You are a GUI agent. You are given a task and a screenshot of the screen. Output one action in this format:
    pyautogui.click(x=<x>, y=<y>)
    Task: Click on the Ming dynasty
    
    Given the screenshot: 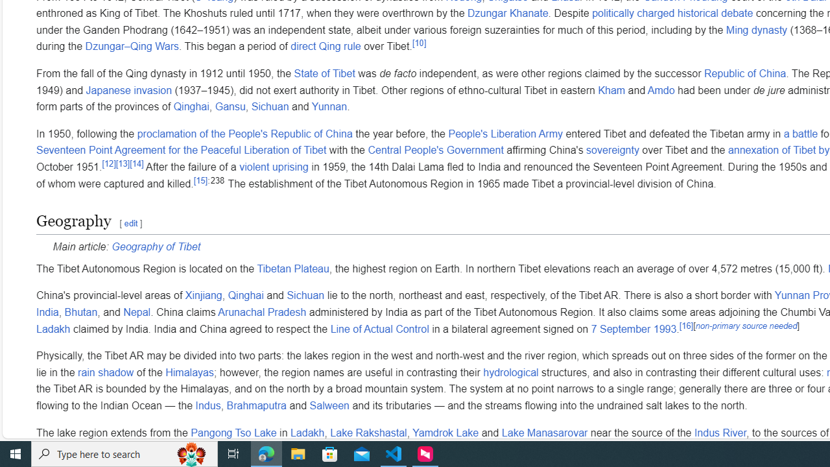 What is the action you would take?
    pyautogui.click(x=756, y=29)
    